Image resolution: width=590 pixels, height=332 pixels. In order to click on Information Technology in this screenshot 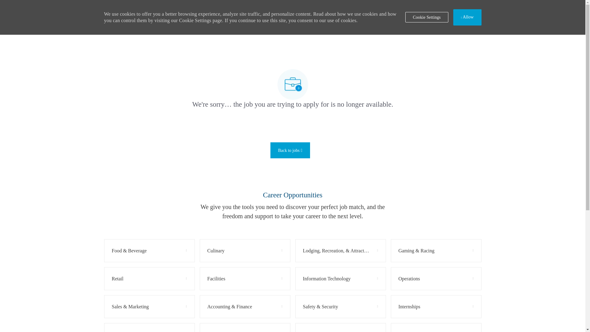, I will do `click(340, 279)`.